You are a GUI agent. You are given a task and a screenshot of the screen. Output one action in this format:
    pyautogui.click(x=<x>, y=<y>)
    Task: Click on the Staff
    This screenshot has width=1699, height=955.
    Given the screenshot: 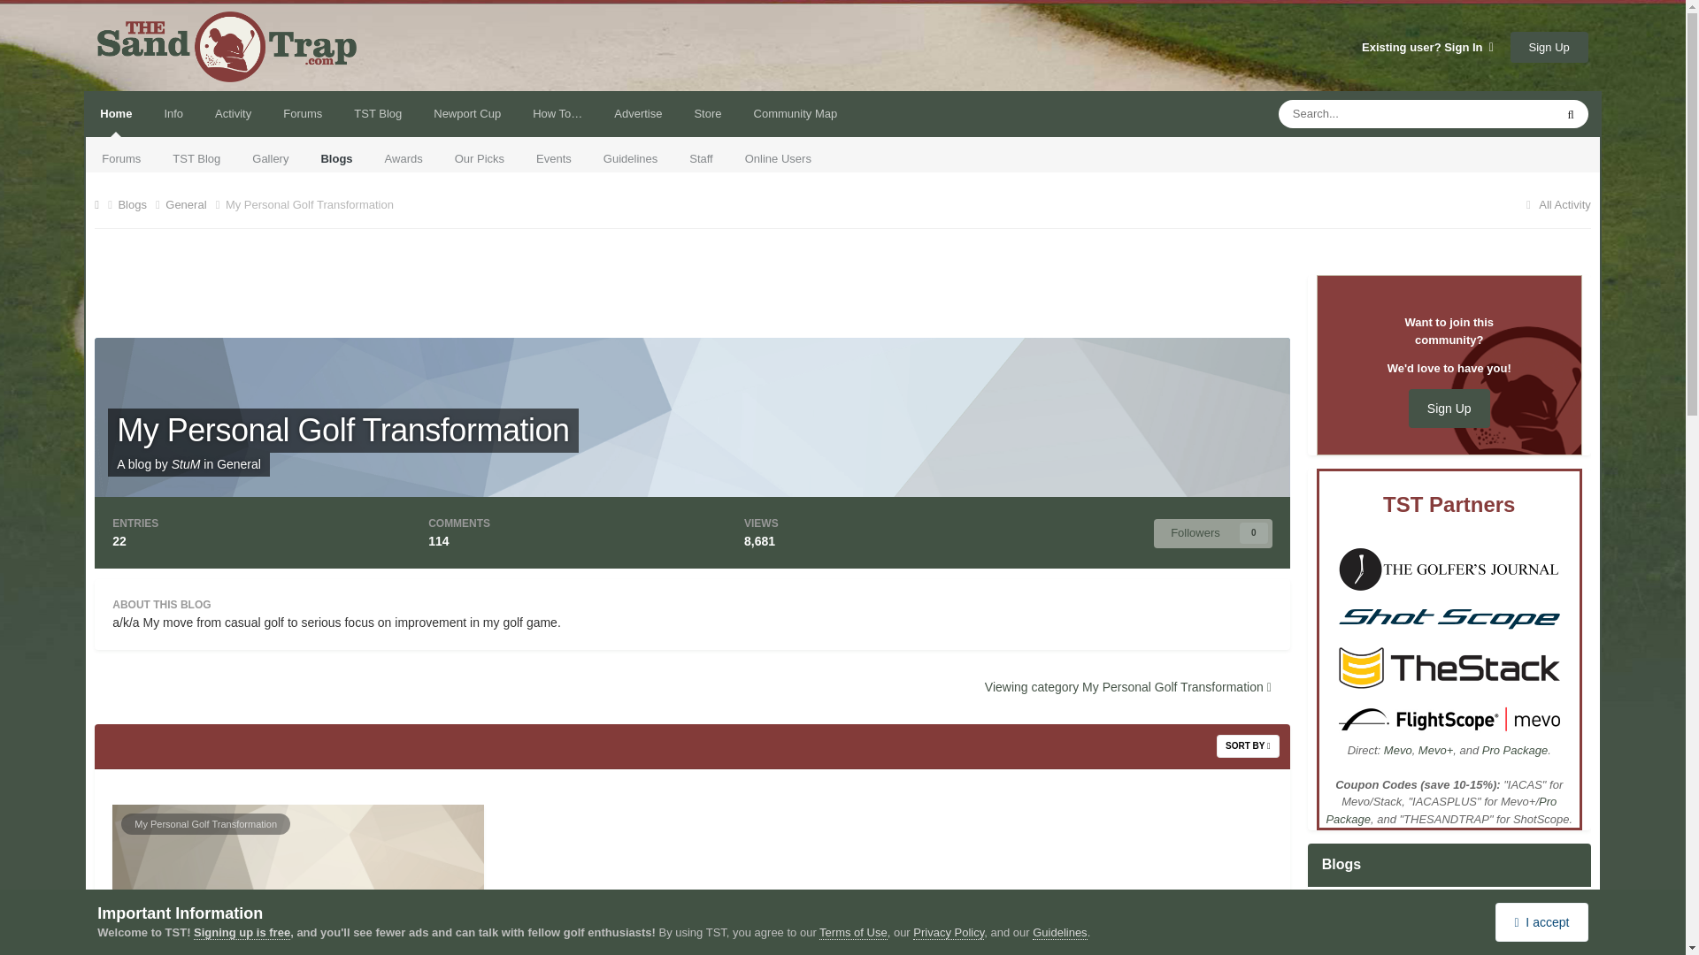 What is the action you would take?
    pyautogui.click(x=701, y=159)
    